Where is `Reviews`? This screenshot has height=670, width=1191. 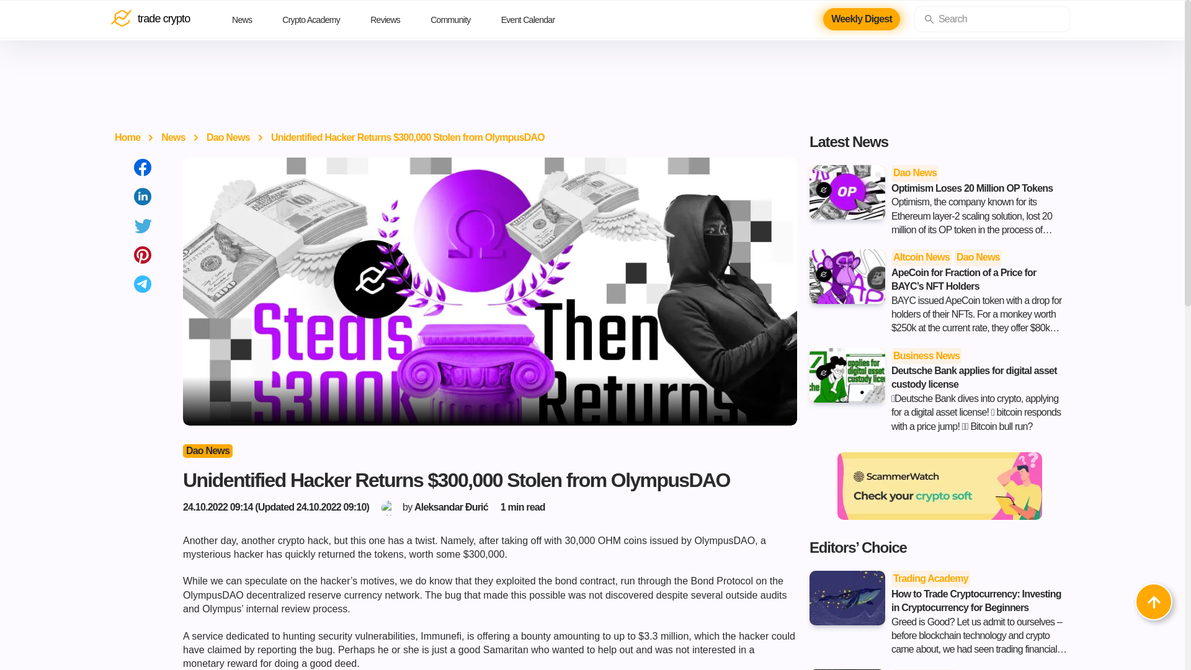
Reviews is located at coordinates (395, 19).